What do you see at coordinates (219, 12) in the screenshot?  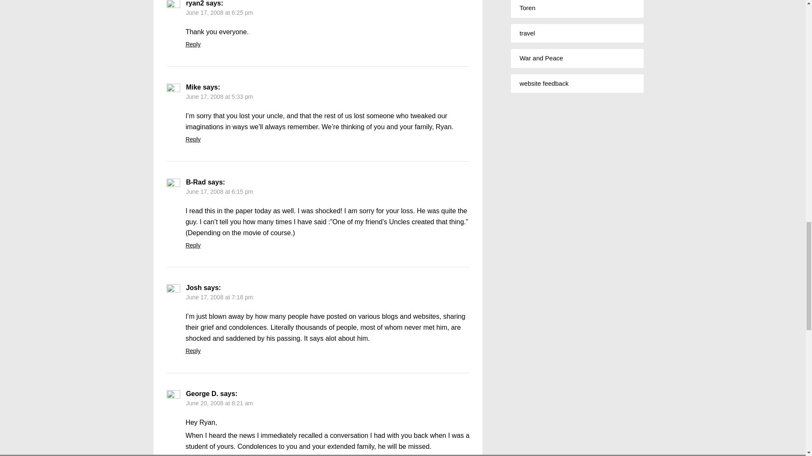 I see `June 17, 2008 at 6:25 pm` at bounding box center [219, 12].